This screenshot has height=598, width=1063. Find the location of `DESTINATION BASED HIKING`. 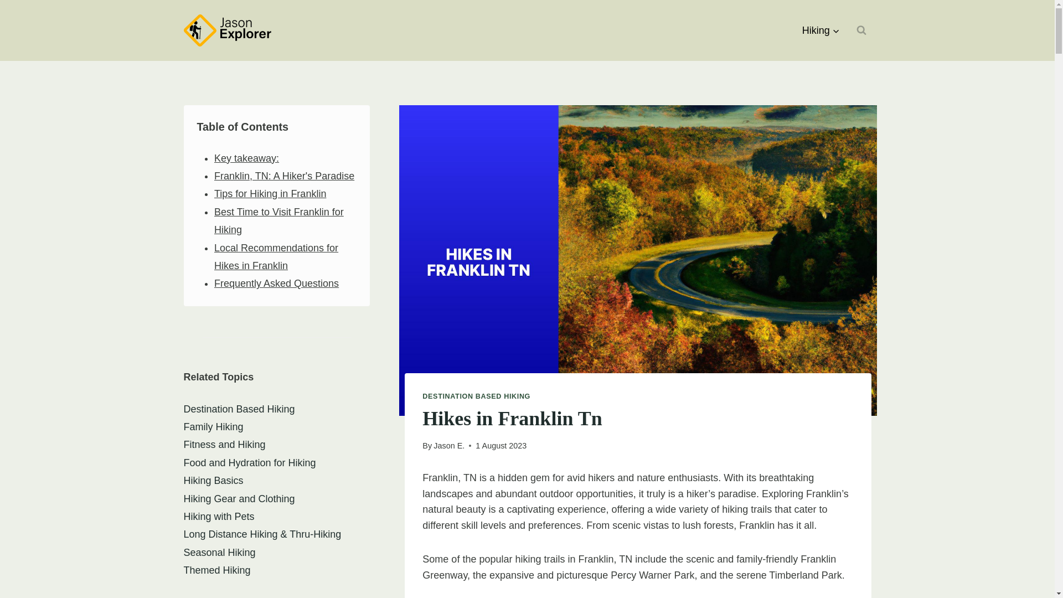

DESTINATION BASED HIKING is located at coordinates (476, 396).